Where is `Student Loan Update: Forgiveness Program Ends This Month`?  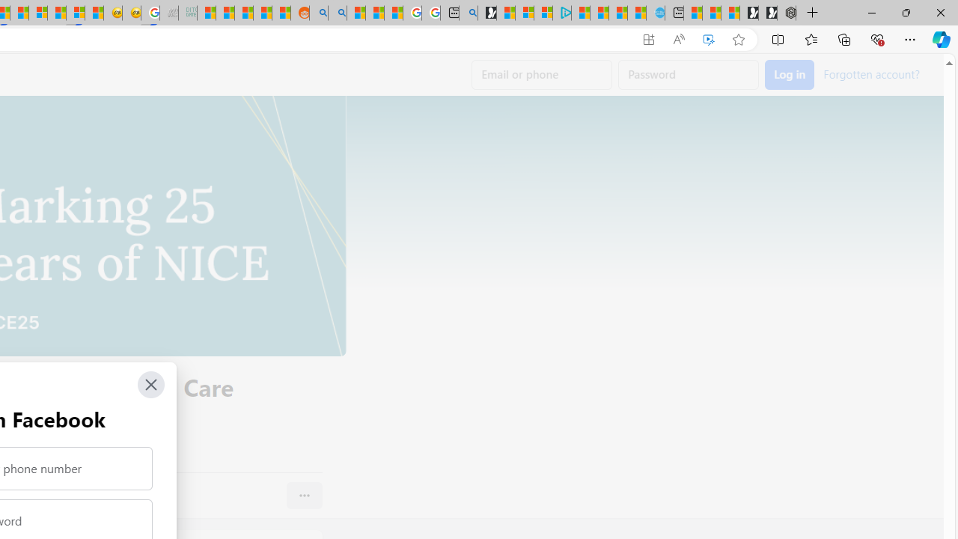
Student Loan Update: Forgiveness Program Ends This Month is located at coordinates (263, 13).